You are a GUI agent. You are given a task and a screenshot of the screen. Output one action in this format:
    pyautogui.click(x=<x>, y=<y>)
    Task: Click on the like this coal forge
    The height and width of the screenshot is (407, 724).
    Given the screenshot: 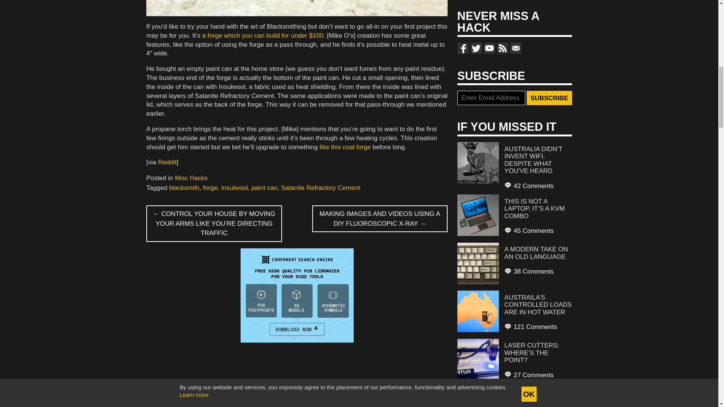 What is the action you would take?
    pyautogui.click(x=345, y=147)
    